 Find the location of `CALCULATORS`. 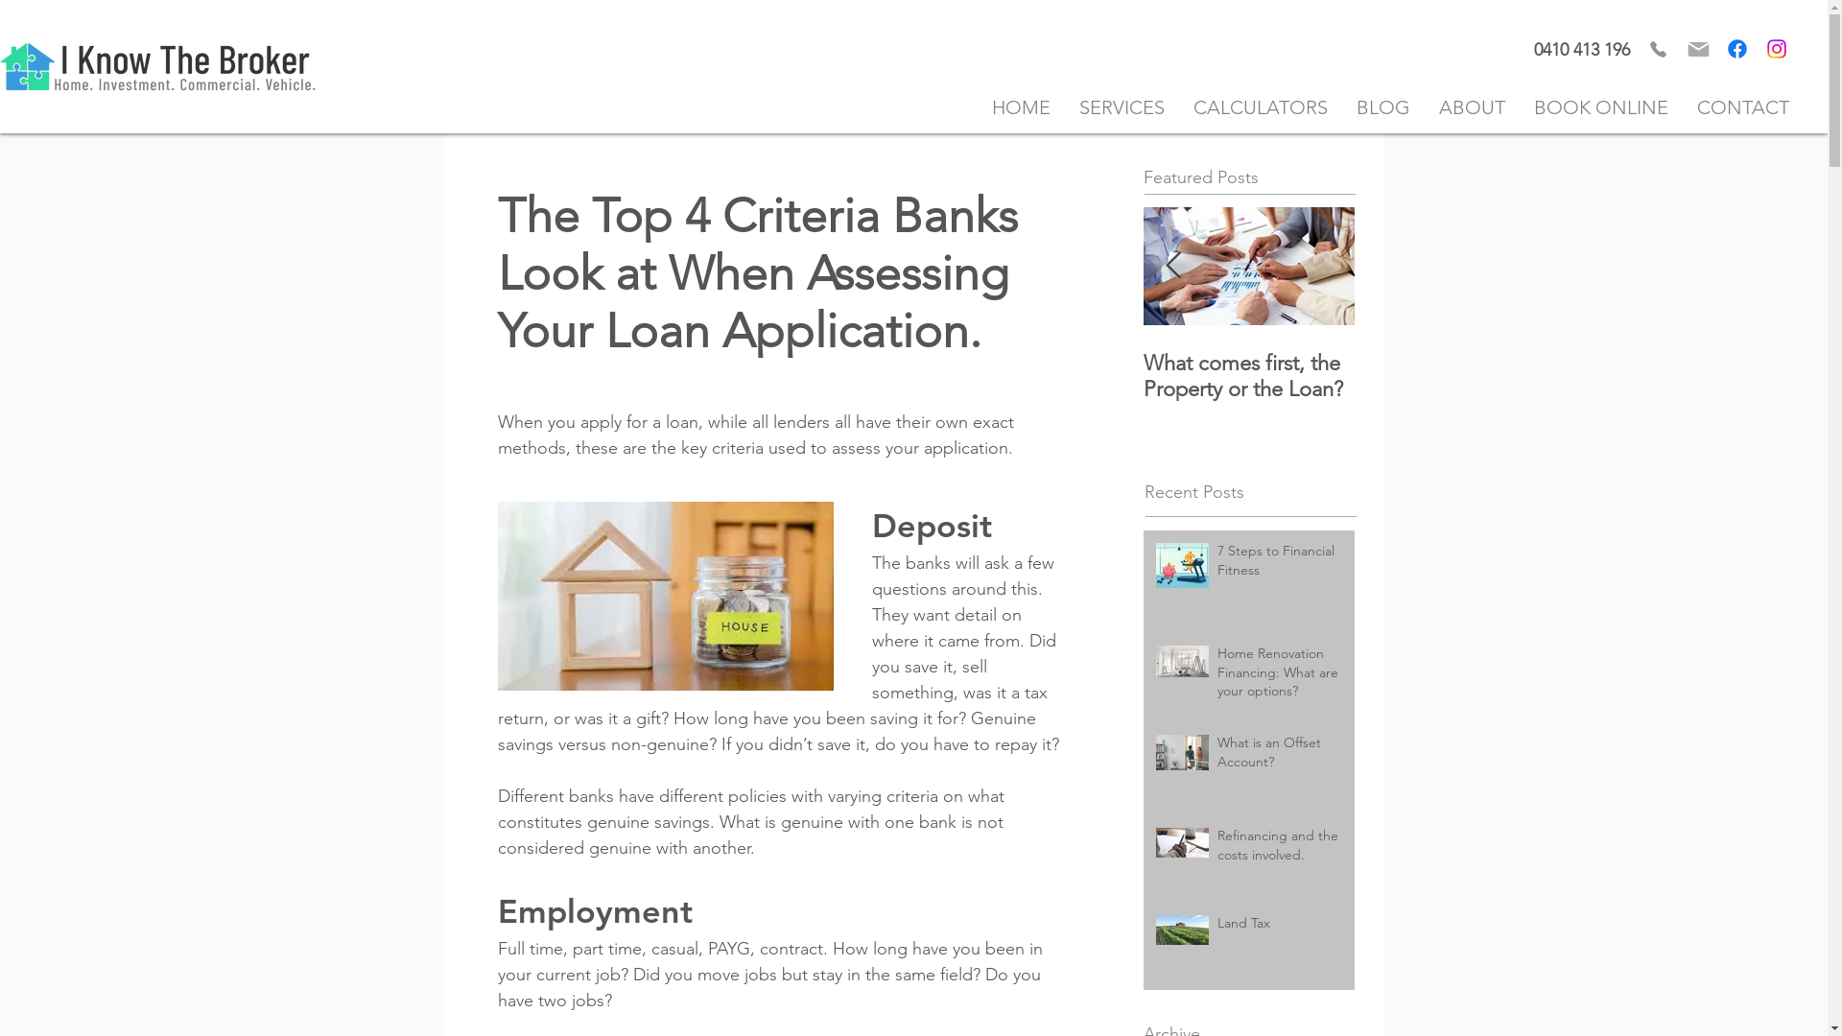

CALCULATORS is located at coordinates (1261, 107).